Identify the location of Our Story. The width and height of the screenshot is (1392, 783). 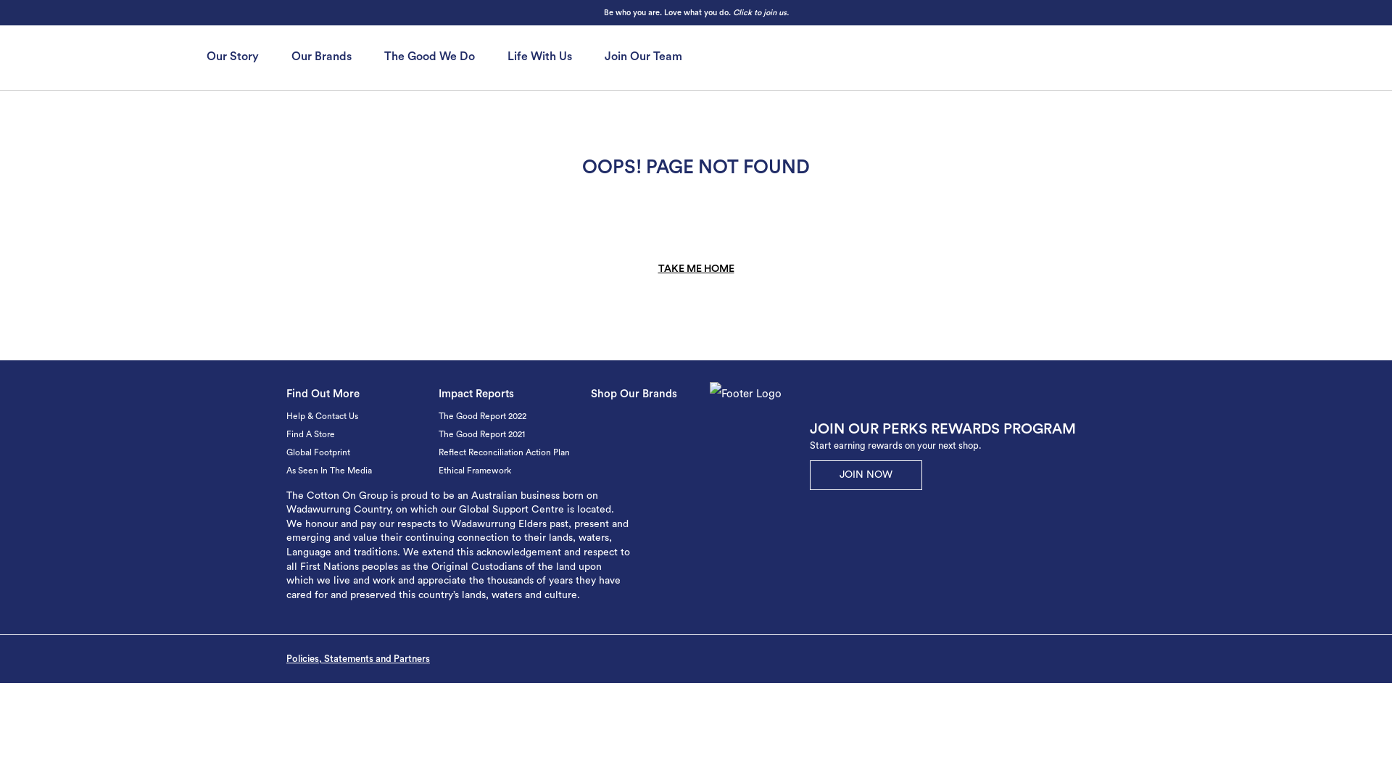
(233, 57).